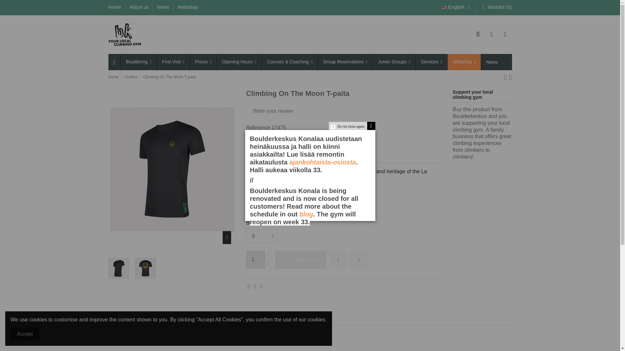 The width and height of the screenshot is (625, 351). I want to click on News, so click(163, 7).